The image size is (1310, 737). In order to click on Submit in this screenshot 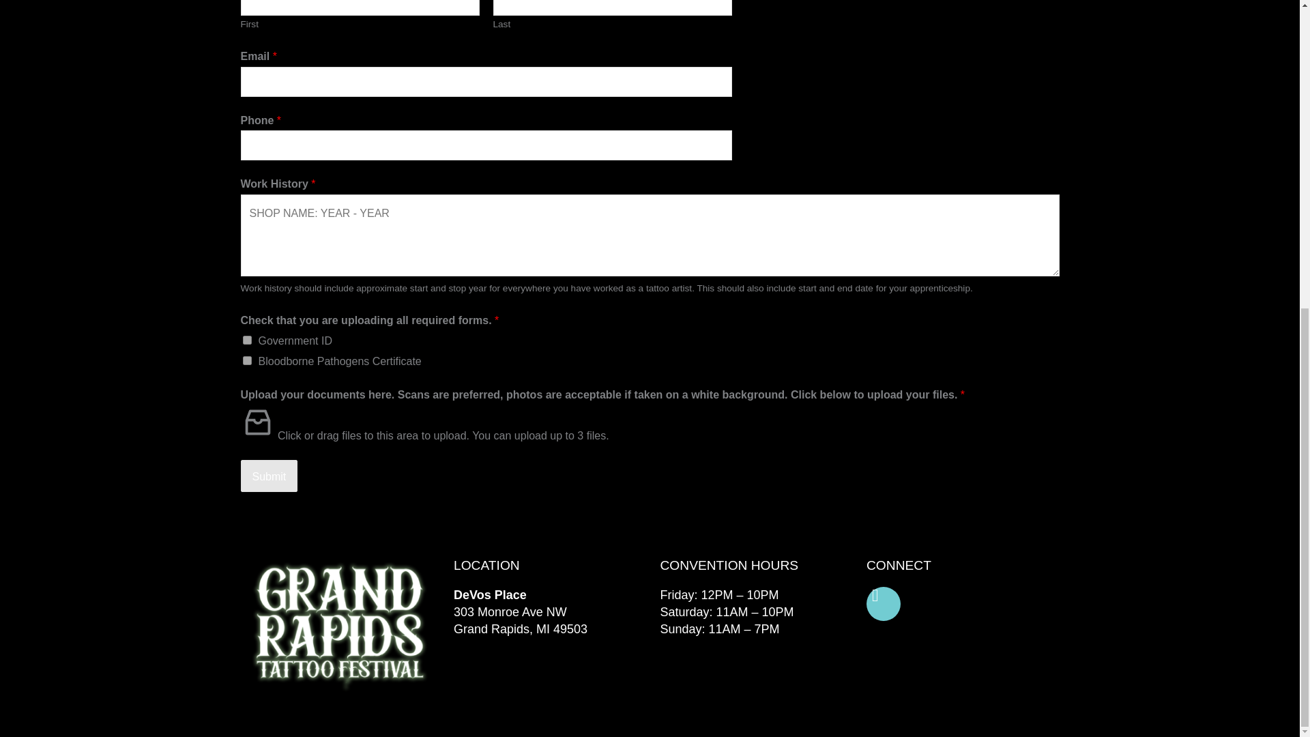, I will do `click(268, 476)`.